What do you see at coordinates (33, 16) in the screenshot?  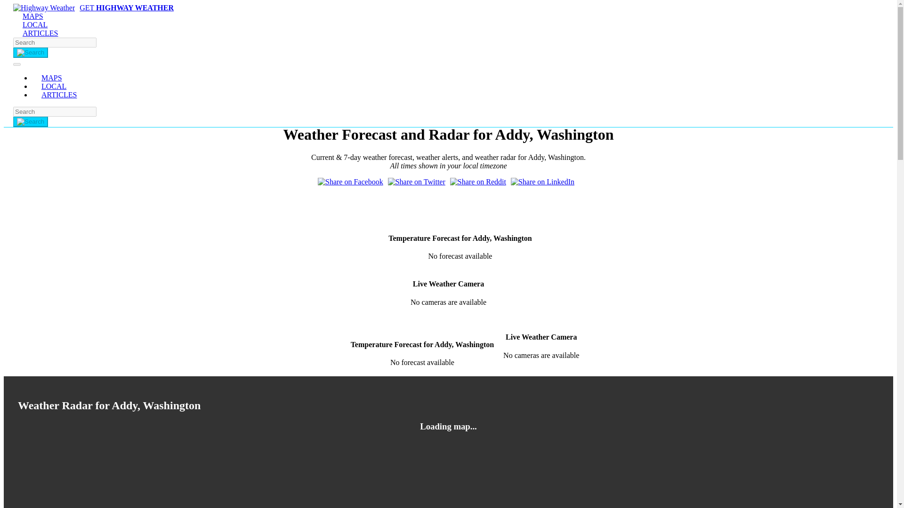 I see `MAPS` at bounding box center [33, 16].